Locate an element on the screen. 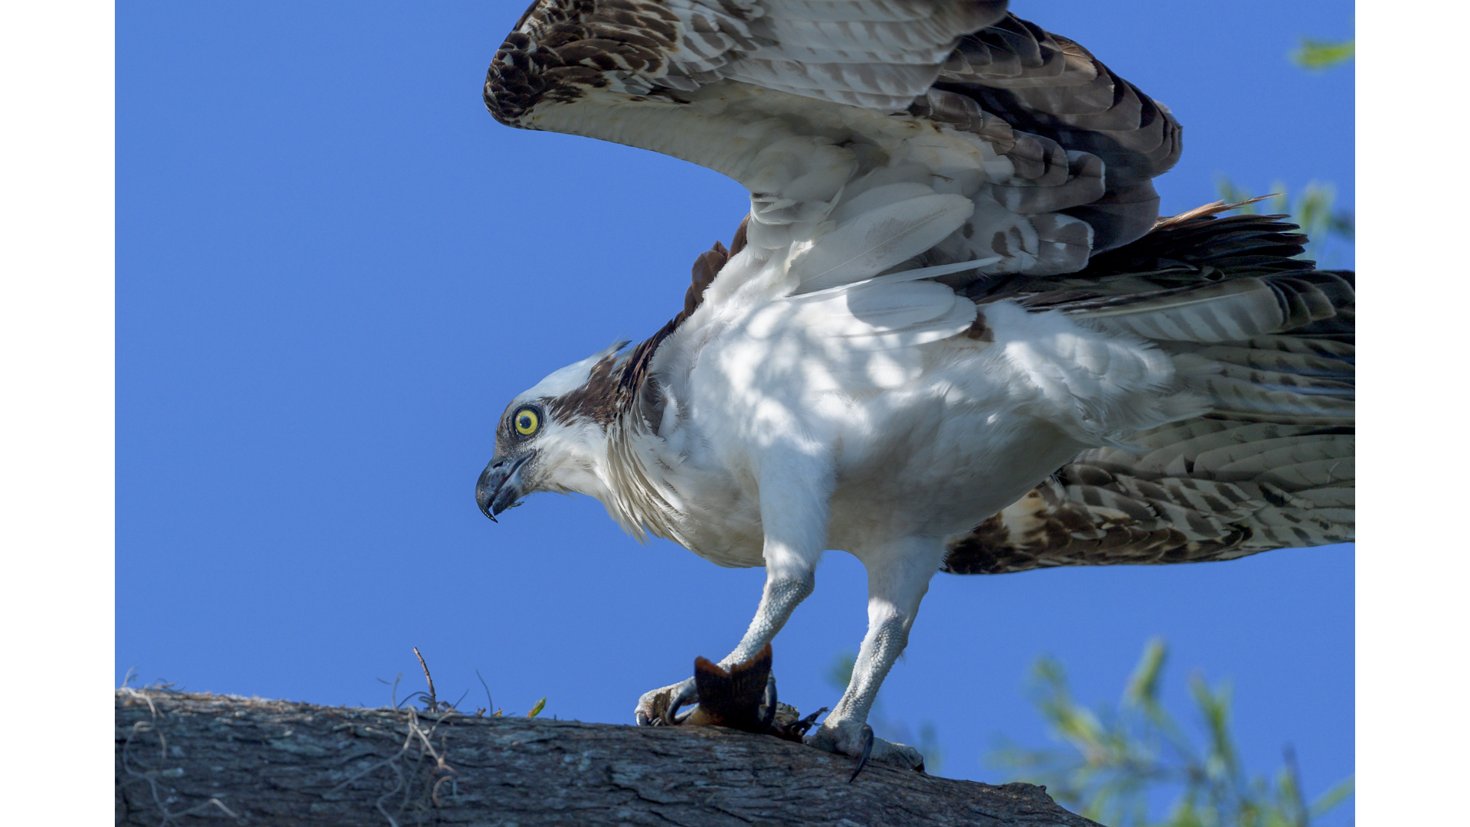 This screenshot has width=1470, height=827. 1ST451 PHOTOGRAPHY is located at coordinates (735, 119).